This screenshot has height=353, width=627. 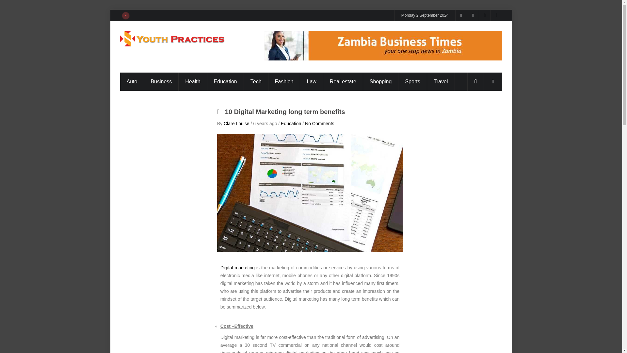 I want to click on Posts by Clare Louise, so click(x=236, y=124).